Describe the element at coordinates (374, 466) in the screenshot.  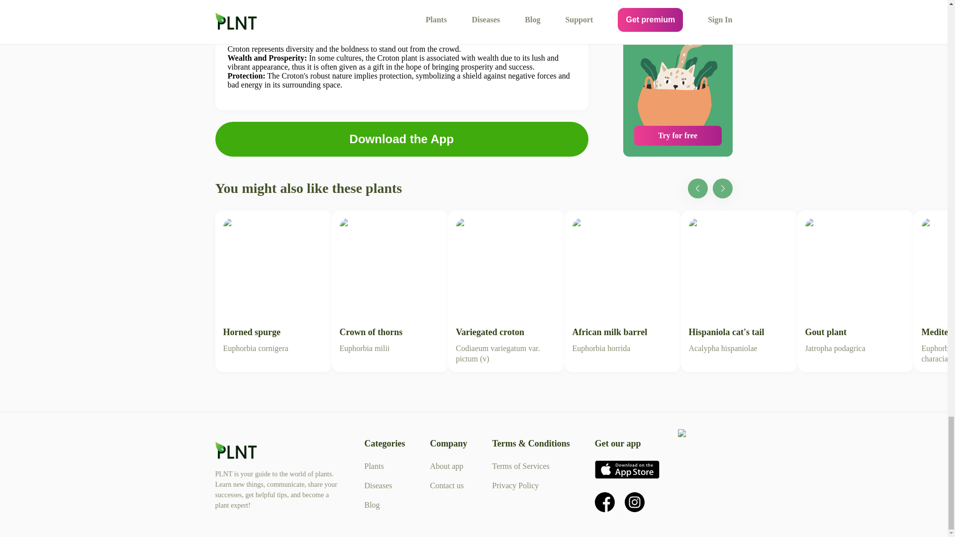
I see `Download the App` at that location.